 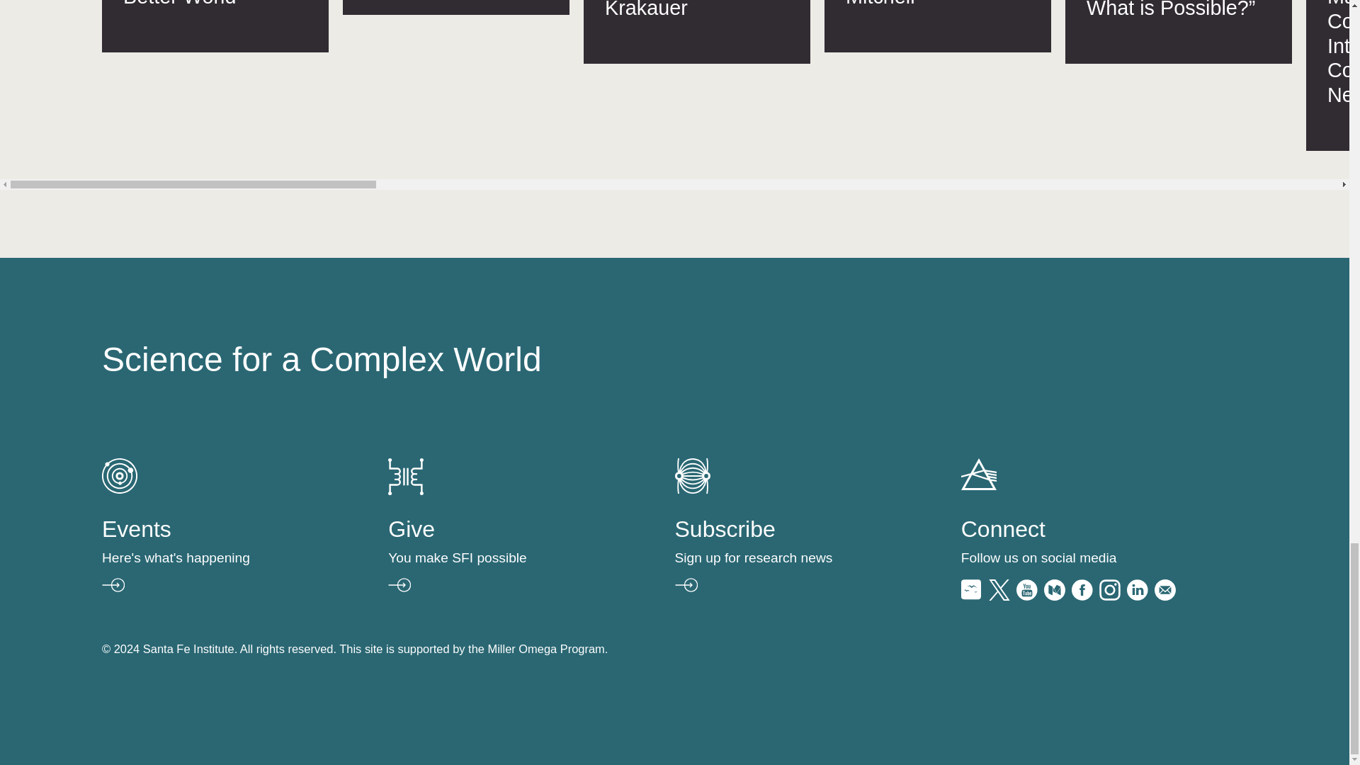 I want to click on facebook, so click(x=1082, y=595).